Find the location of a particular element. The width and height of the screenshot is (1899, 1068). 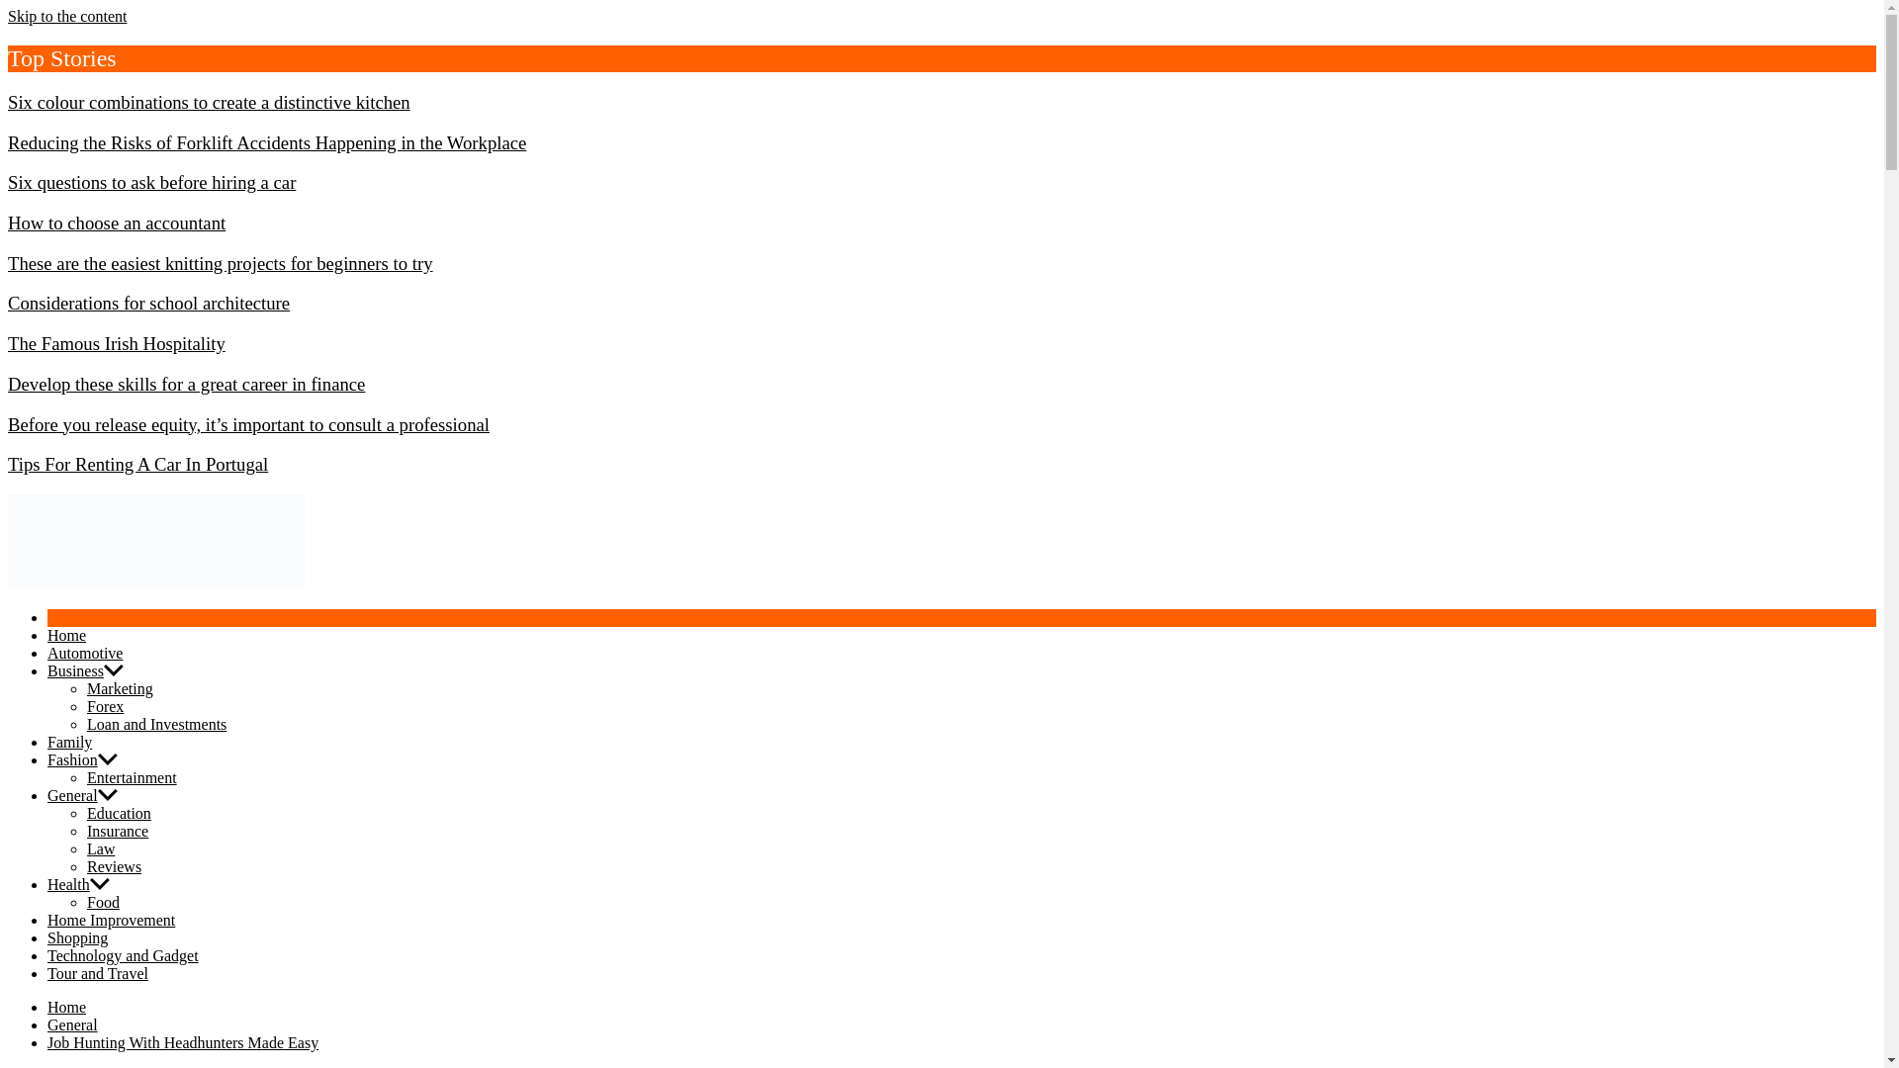

Develop these skills for a great career in finance is located at coordinates (186, 384).